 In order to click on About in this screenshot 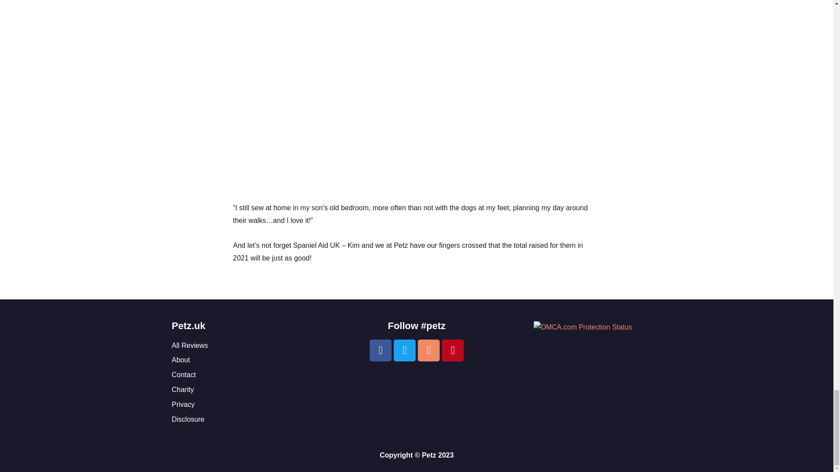, I will do `click(250, 360)`.